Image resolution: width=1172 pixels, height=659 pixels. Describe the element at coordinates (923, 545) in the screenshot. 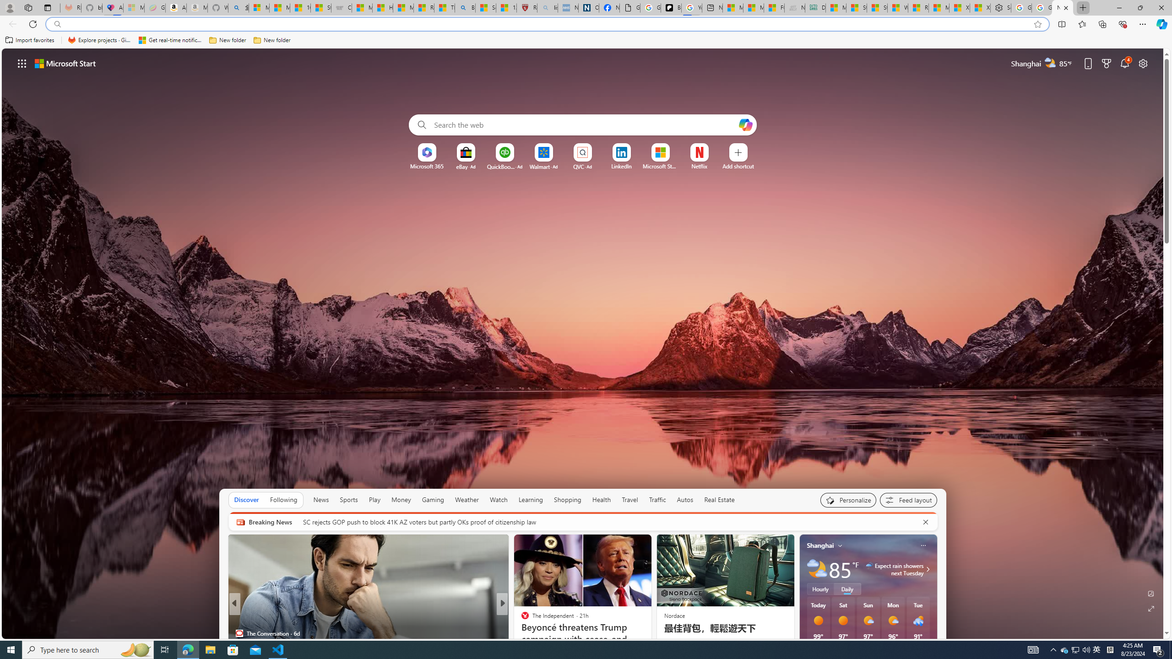

I see `Class: icon-img` at that location.